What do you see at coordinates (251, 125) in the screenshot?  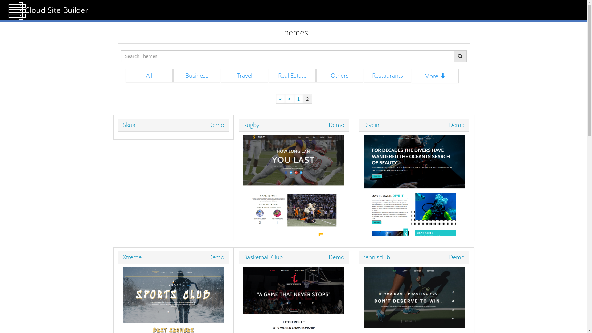 I see `Rugby` at bounding box center [251, 125].